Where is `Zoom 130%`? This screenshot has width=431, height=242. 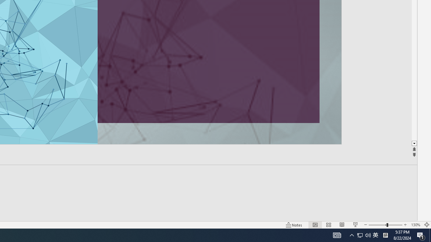 Zoom 130% is located at coordinates (416, 225).